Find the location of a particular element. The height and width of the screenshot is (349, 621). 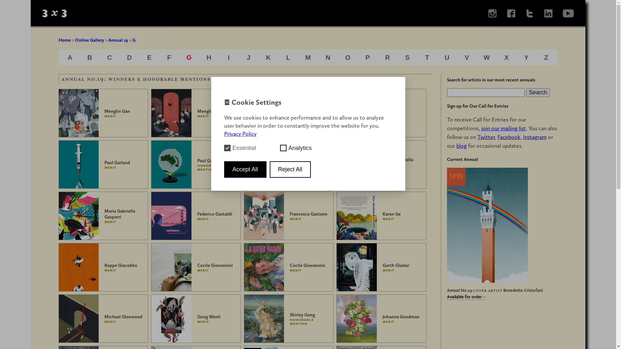

Paul Garland
honorable mention is located at coordinates (196, 164).